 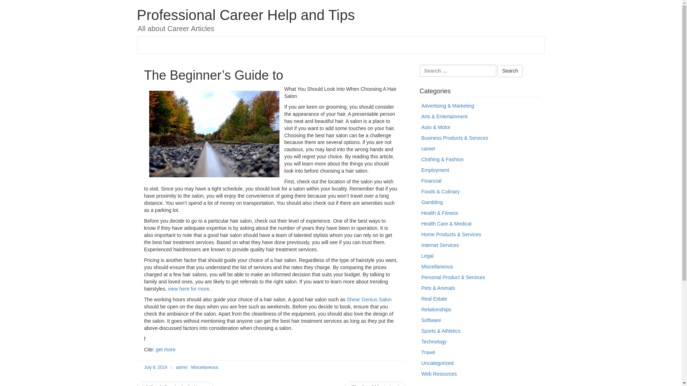 I want to click on Financial, so click(x=432, y=181).